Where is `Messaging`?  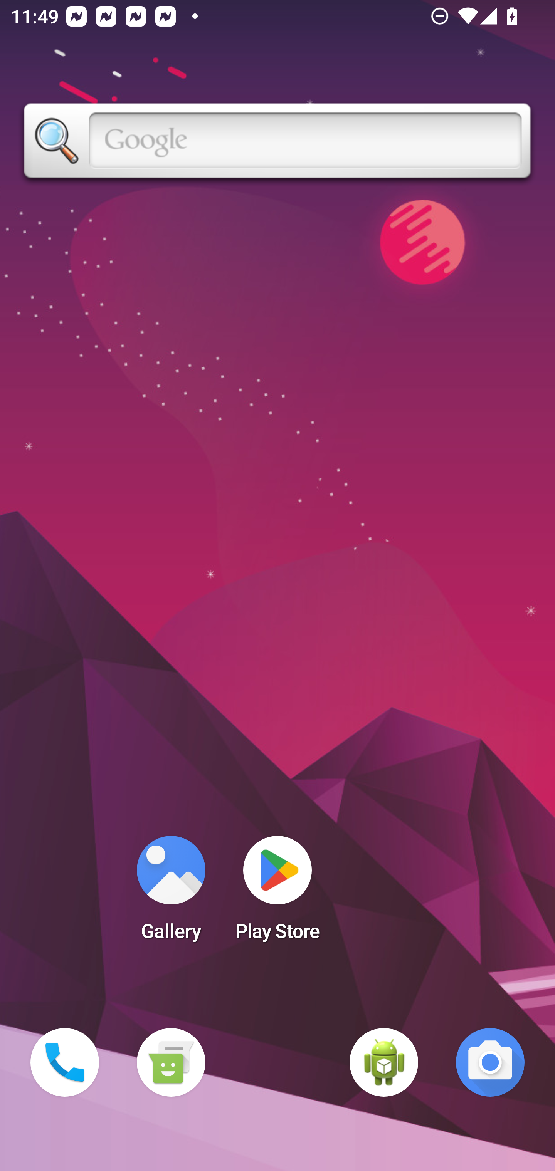
Messaging is located at coordinates (171, 1062).